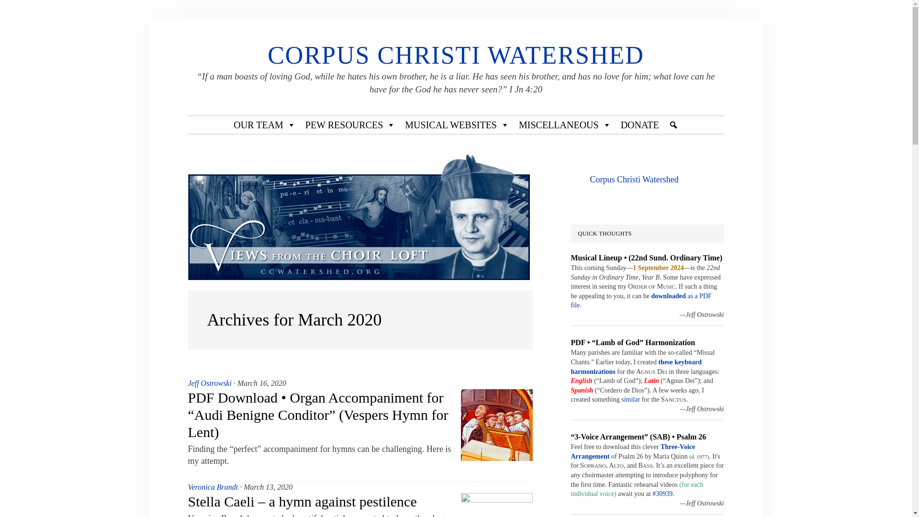  I want to click on MUSICAL WEBSITES, so click(457, 124).